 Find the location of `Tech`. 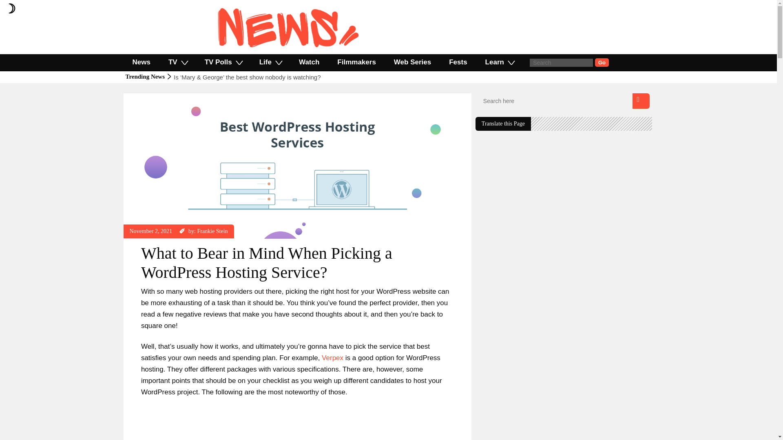

Tech is located at coordinates (135, 97).